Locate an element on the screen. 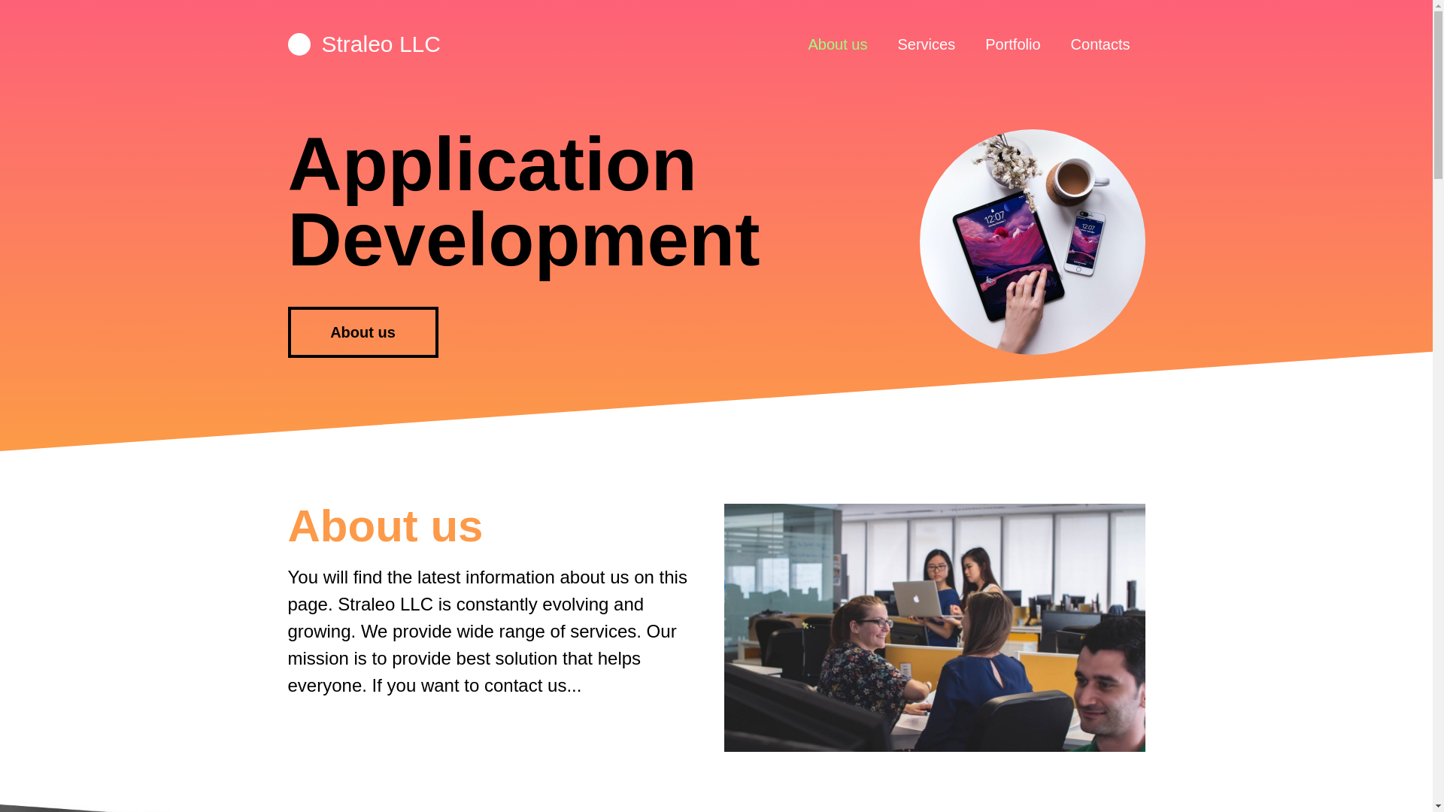 Image resolution: width=1444 pixels, height=812 pixels. Portfolio is located at coordinates (1012, 44).